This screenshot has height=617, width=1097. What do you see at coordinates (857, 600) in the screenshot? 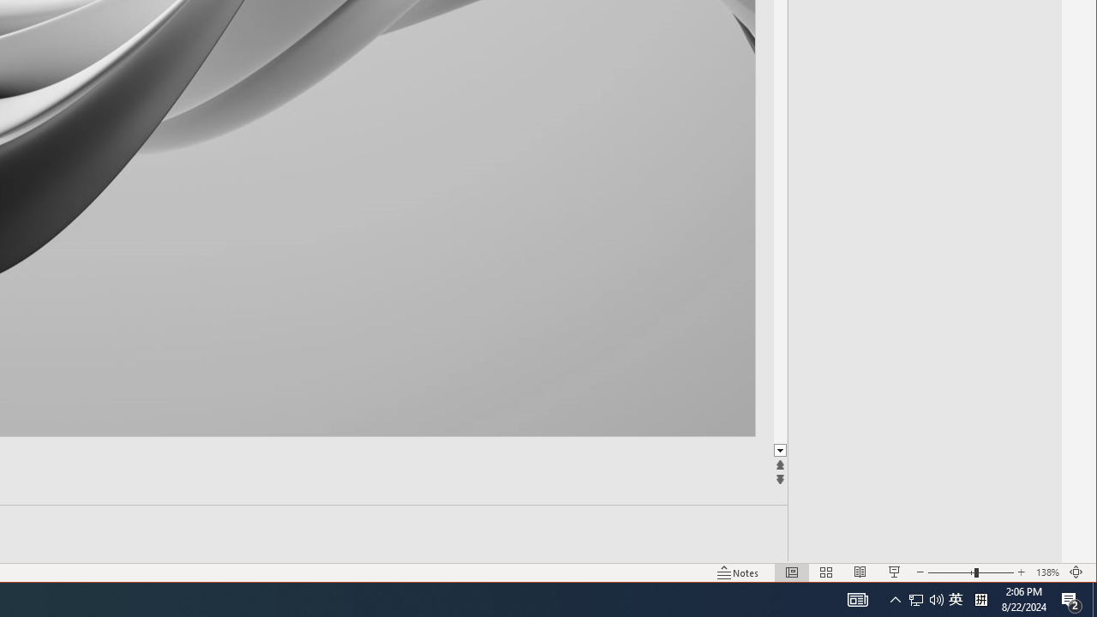
I see `AutomationID: 4105` at bounding box center [857, 600].